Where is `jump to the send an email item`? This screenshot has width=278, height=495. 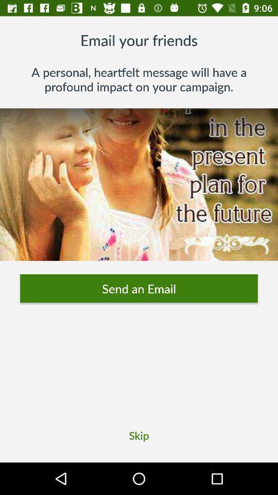 jump to the send an email item is located at coordinates (139, 289).